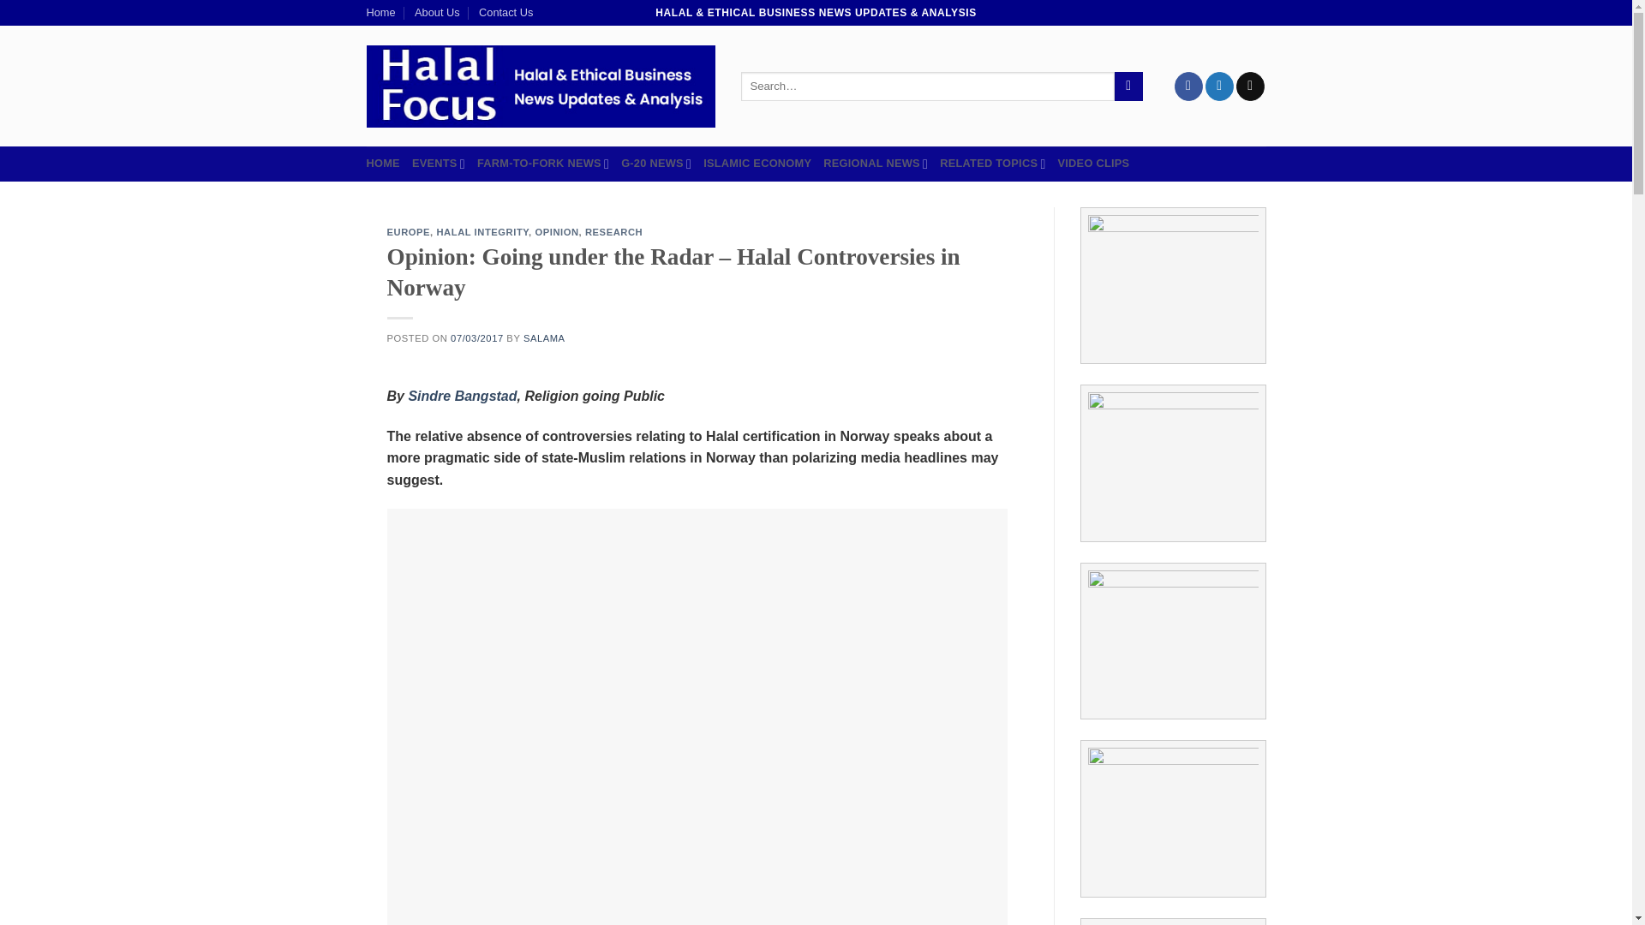 Image resolution: width=1645 pixels, height=925 pixels. I want to click on About Us, so click(437, 13).